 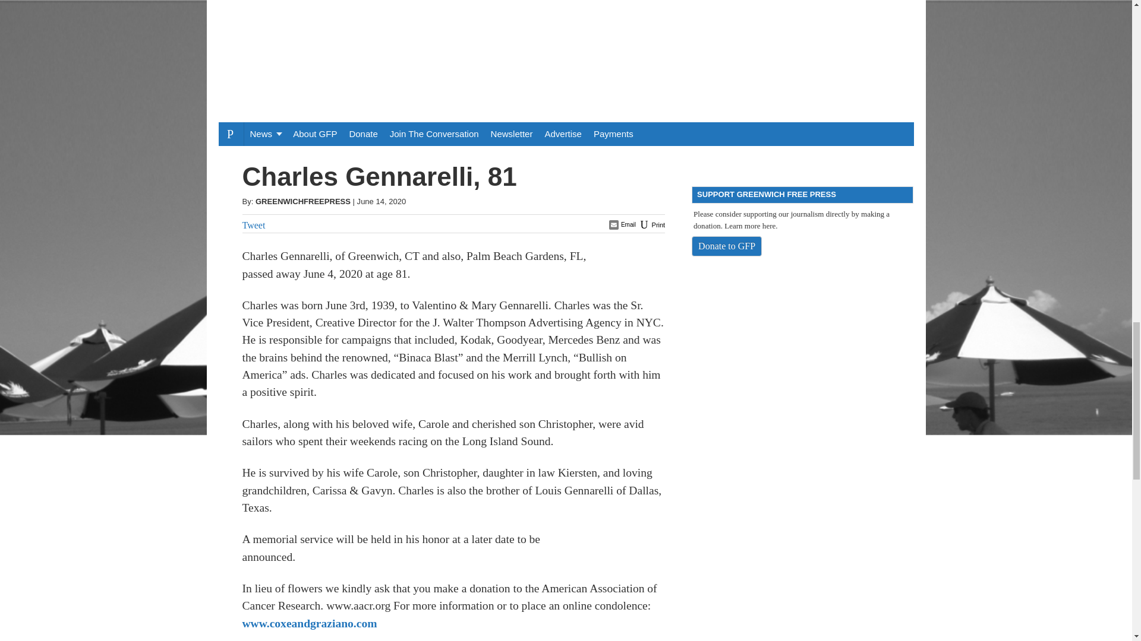 What do you see at coordinates (512, 134) in the screenshot?
I see `Newsletter` at bounding box center [512, 134].